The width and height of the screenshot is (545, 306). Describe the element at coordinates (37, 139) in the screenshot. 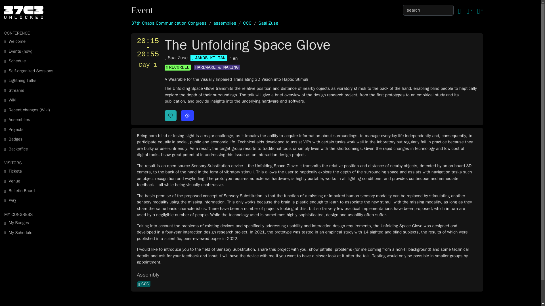

I see `Badges` at that location.